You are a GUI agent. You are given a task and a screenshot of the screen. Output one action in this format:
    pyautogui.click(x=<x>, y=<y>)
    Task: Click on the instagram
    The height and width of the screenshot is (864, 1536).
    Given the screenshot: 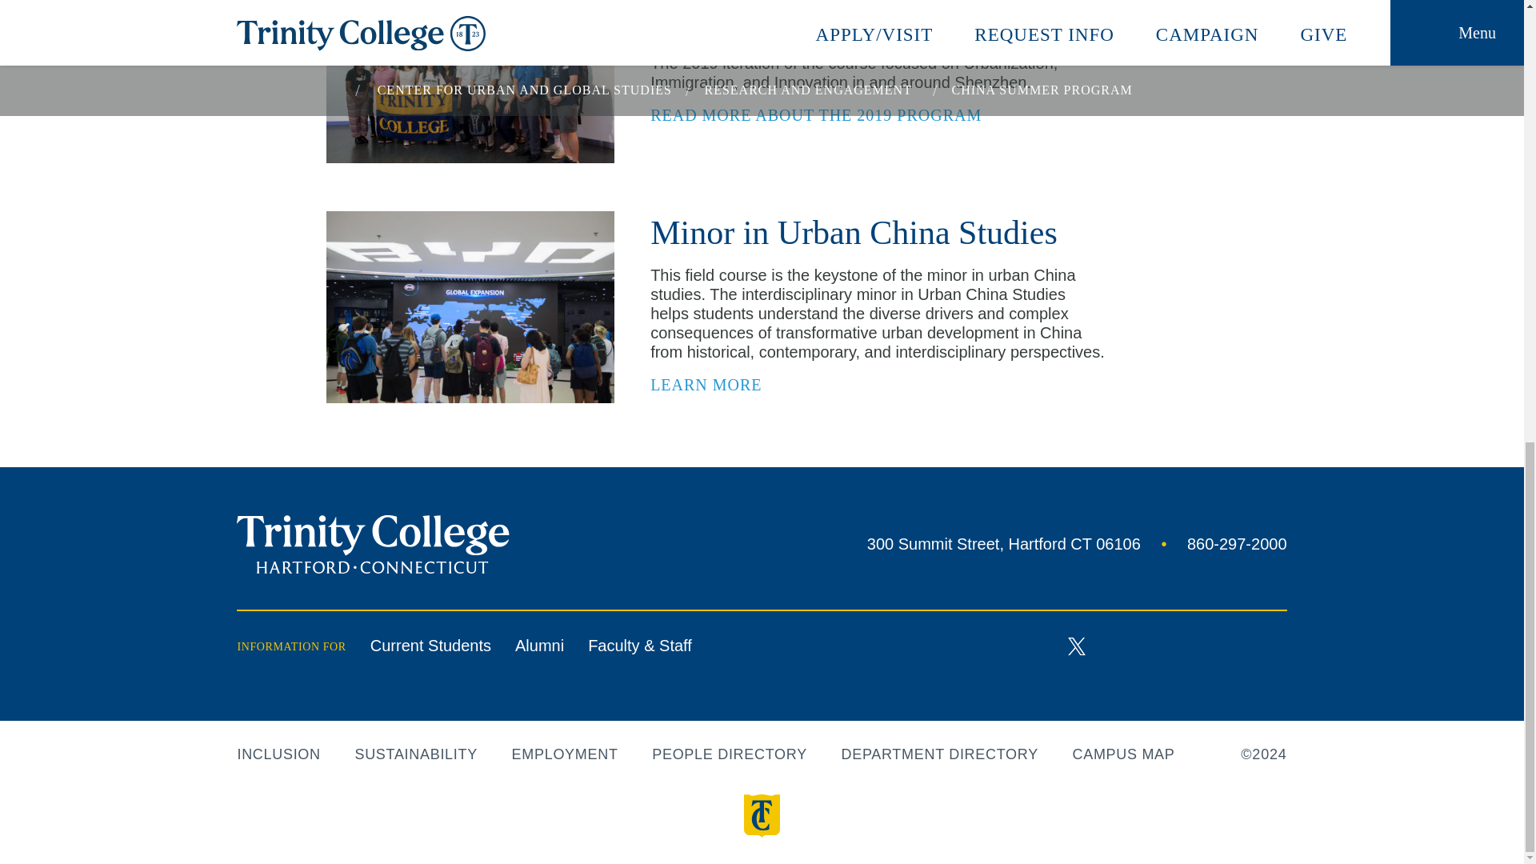 What is the action you would take?
    pyautogui.click(x=715, y=386)
    